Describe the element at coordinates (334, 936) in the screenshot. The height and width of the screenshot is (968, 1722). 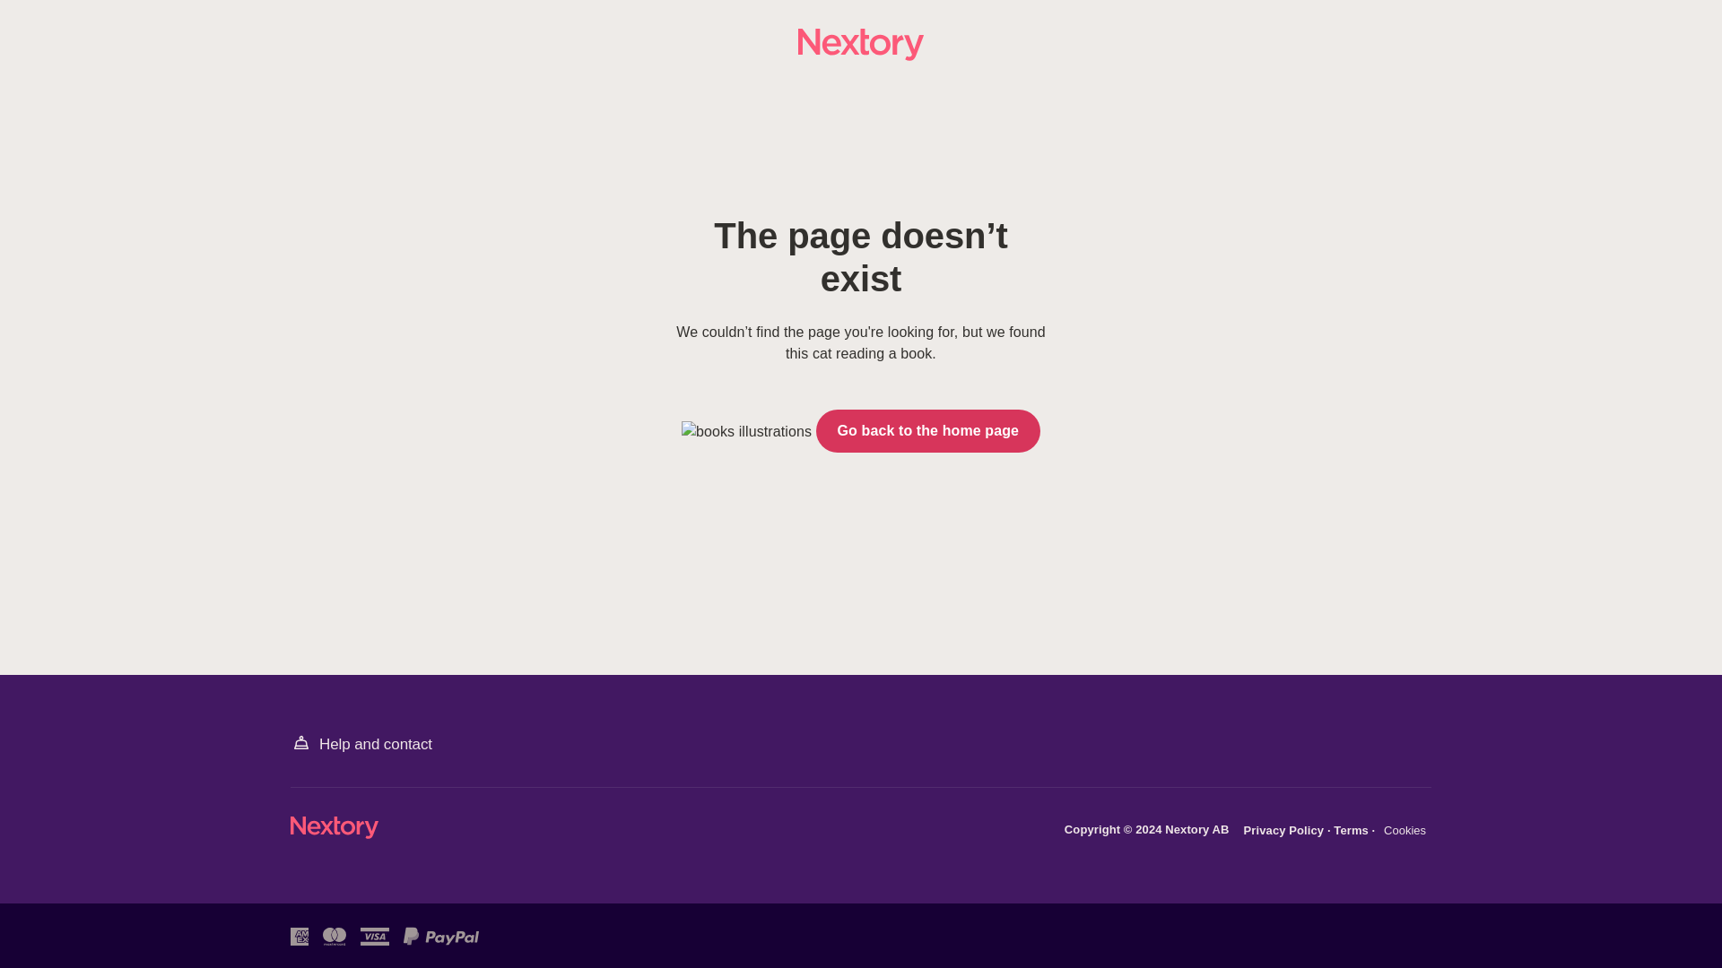
I see `Mastercard` at that location.